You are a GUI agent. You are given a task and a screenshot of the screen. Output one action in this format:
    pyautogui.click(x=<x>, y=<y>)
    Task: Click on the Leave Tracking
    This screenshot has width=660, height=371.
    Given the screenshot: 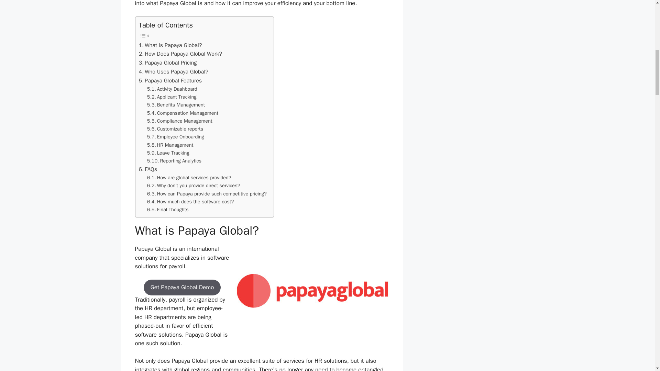 What is the action you would take?
    pyautogui.click(x=168, y=153)
    